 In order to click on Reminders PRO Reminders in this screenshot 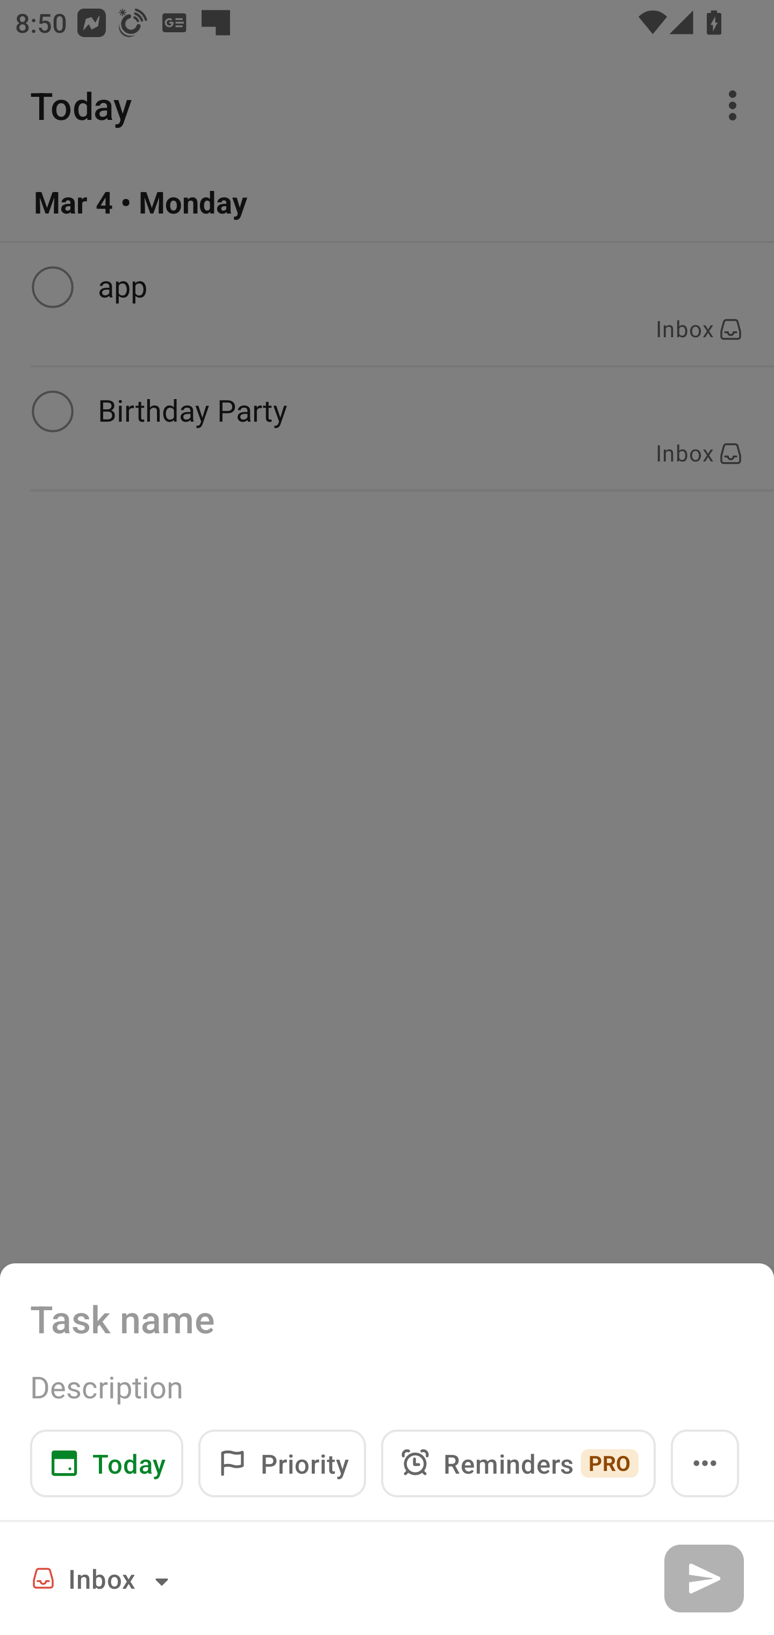, I will do `click(518, 1463)`.